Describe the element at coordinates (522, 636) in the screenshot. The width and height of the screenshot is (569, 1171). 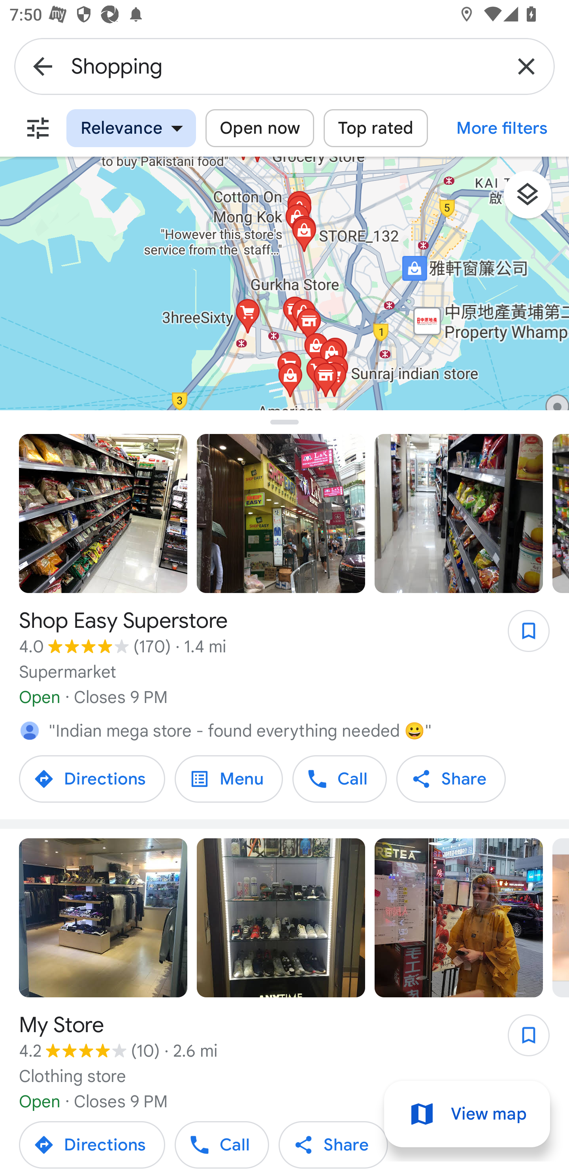
I see `Save Shop Easy Superstore to lists` at that location.